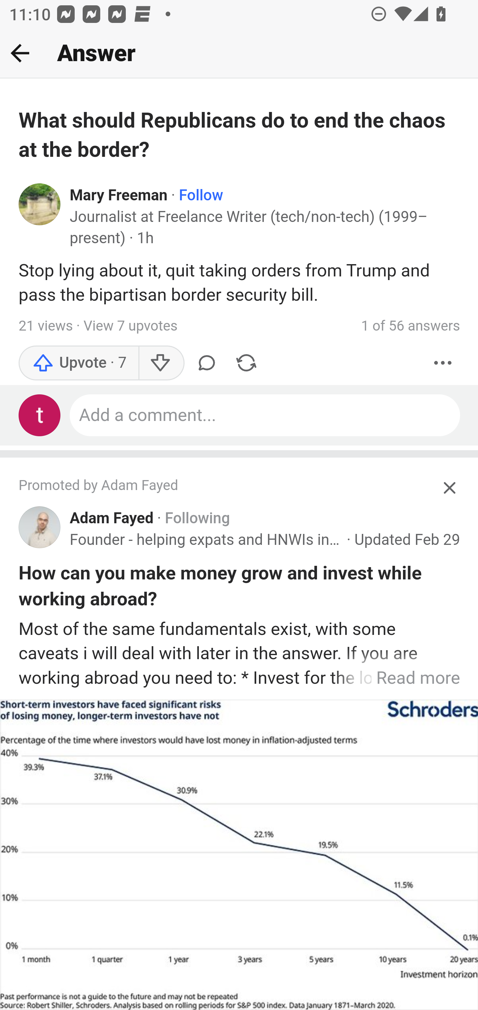 The width and height of the screenshot is (478, 1010). I want to click on Hide, so click(450, 488).